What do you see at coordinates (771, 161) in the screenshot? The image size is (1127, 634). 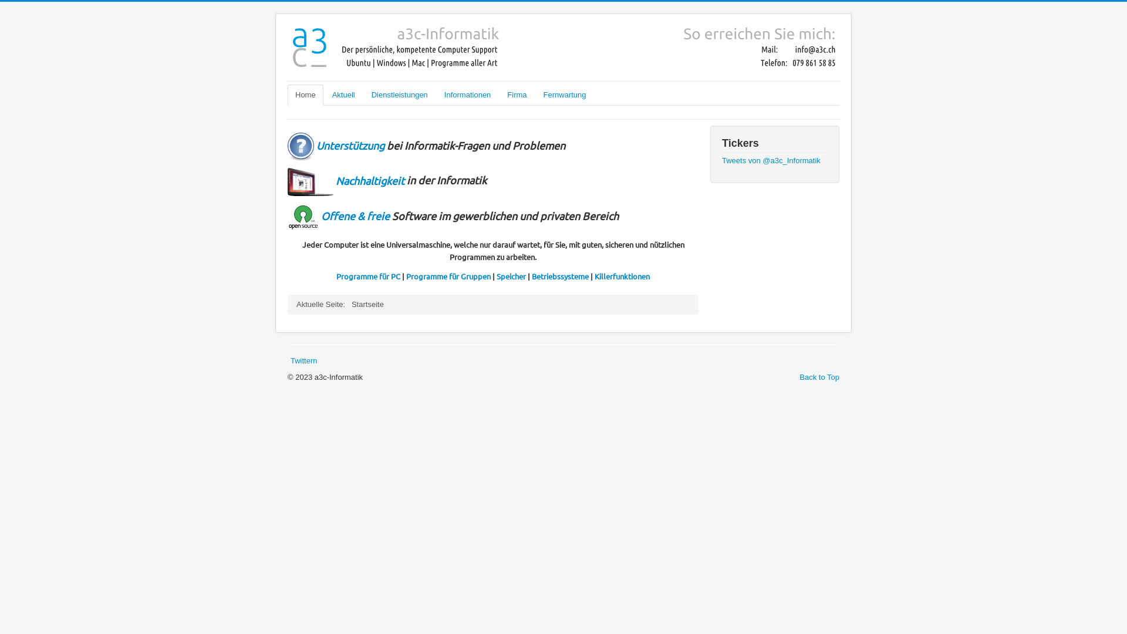 I see `Tweets von @a3c_Informatik` at bounding box center [771, 161].